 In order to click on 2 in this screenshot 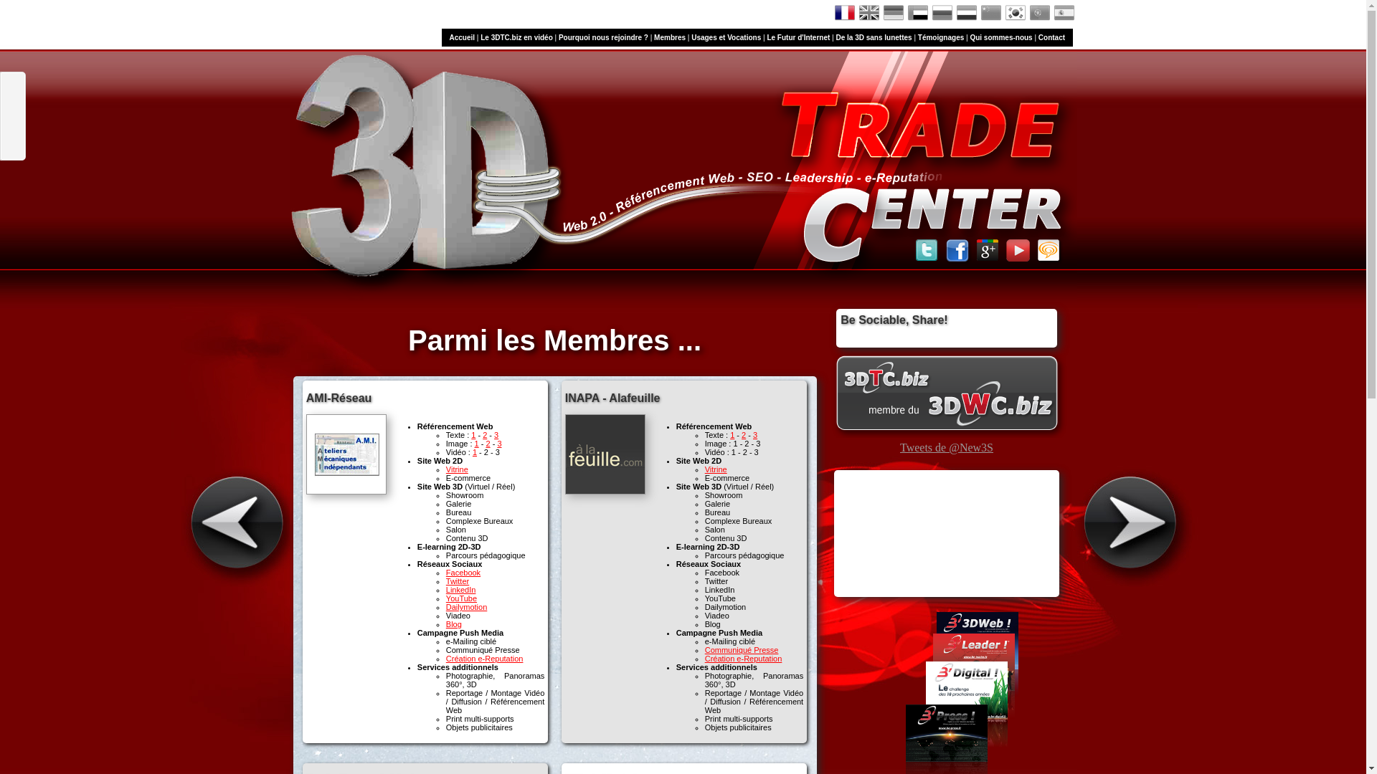, I will do `click(488, 443)`.